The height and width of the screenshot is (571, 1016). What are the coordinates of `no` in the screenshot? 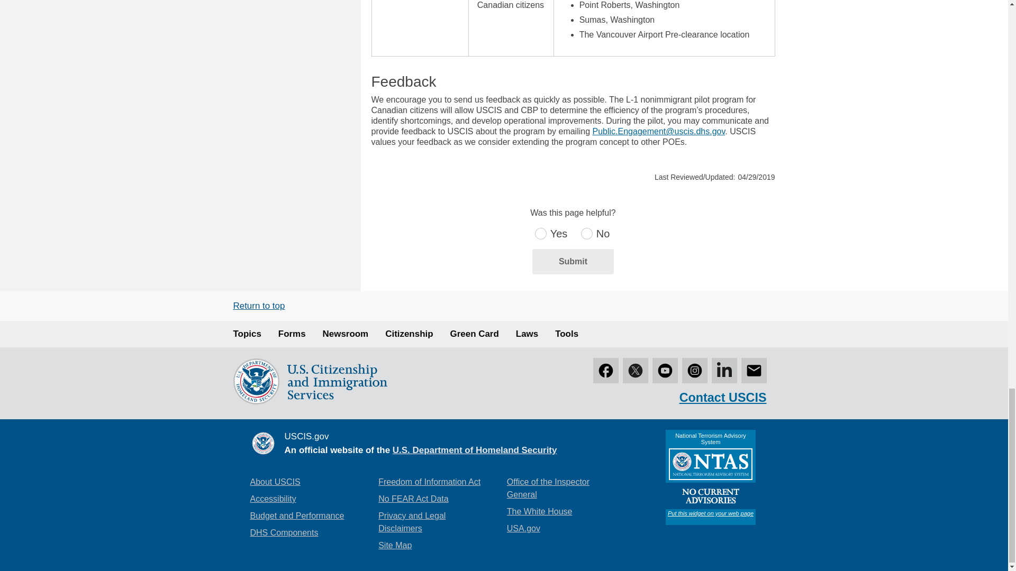 It's located at (583, 229).